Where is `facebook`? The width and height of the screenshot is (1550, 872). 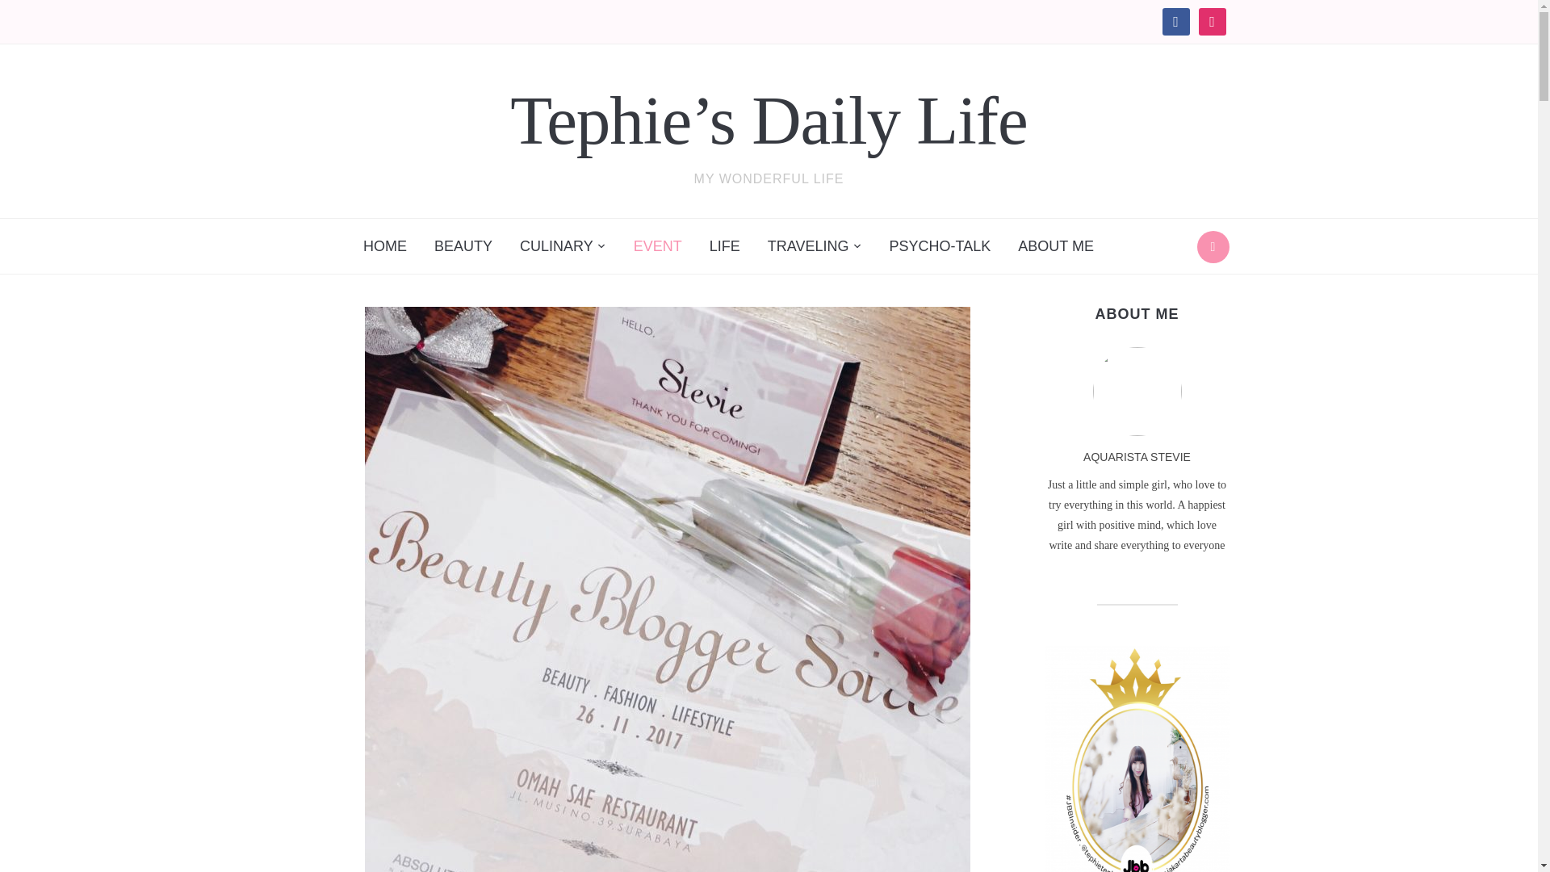 facebook is located at coordinates (1176, 21).